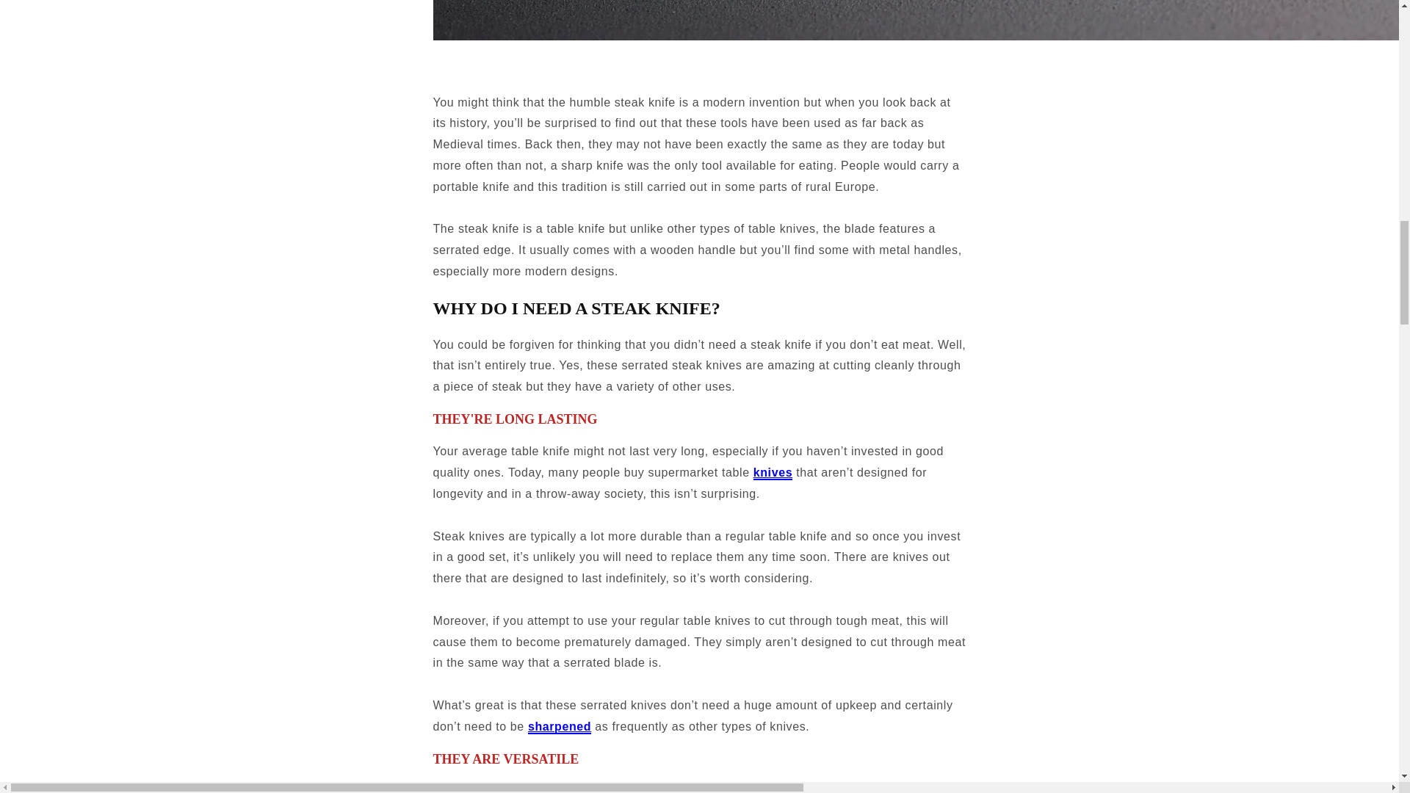  Describe the element at coordinates (559, 727) in the screenshot. I see `How Often Should You Sharpen a Japanese Knife?` at that location.